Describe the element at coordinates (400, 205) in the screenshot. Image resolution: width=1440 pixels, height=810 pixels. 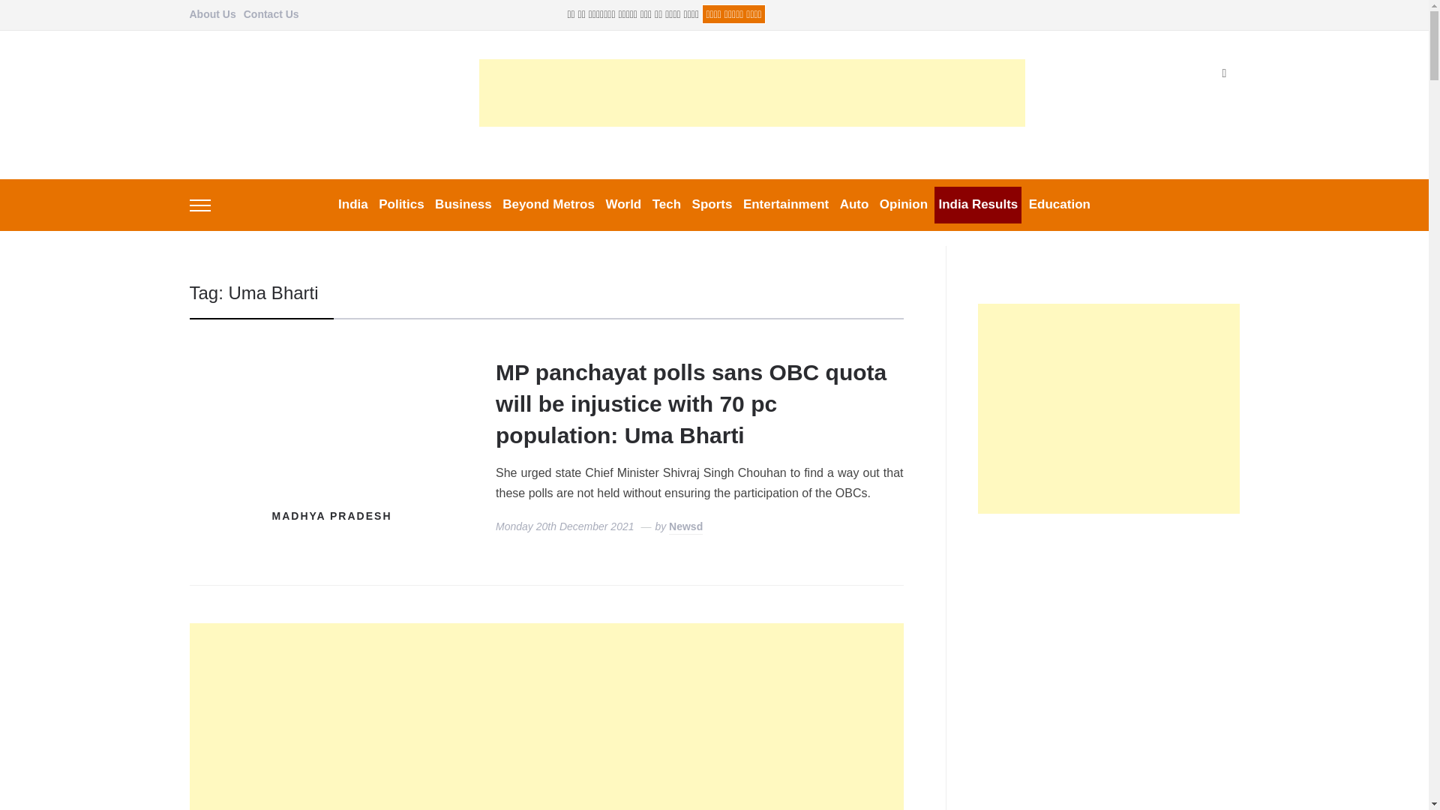
I see `Politics` at that location.